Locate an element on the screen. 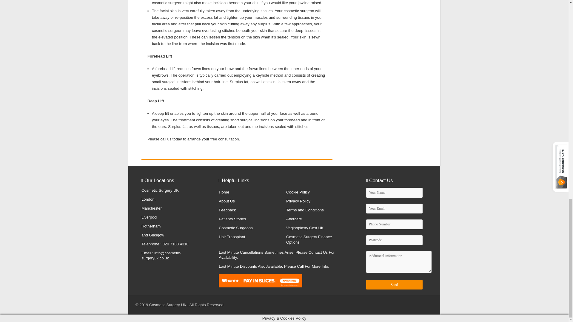  About Us is located at coordinates (227, 201).